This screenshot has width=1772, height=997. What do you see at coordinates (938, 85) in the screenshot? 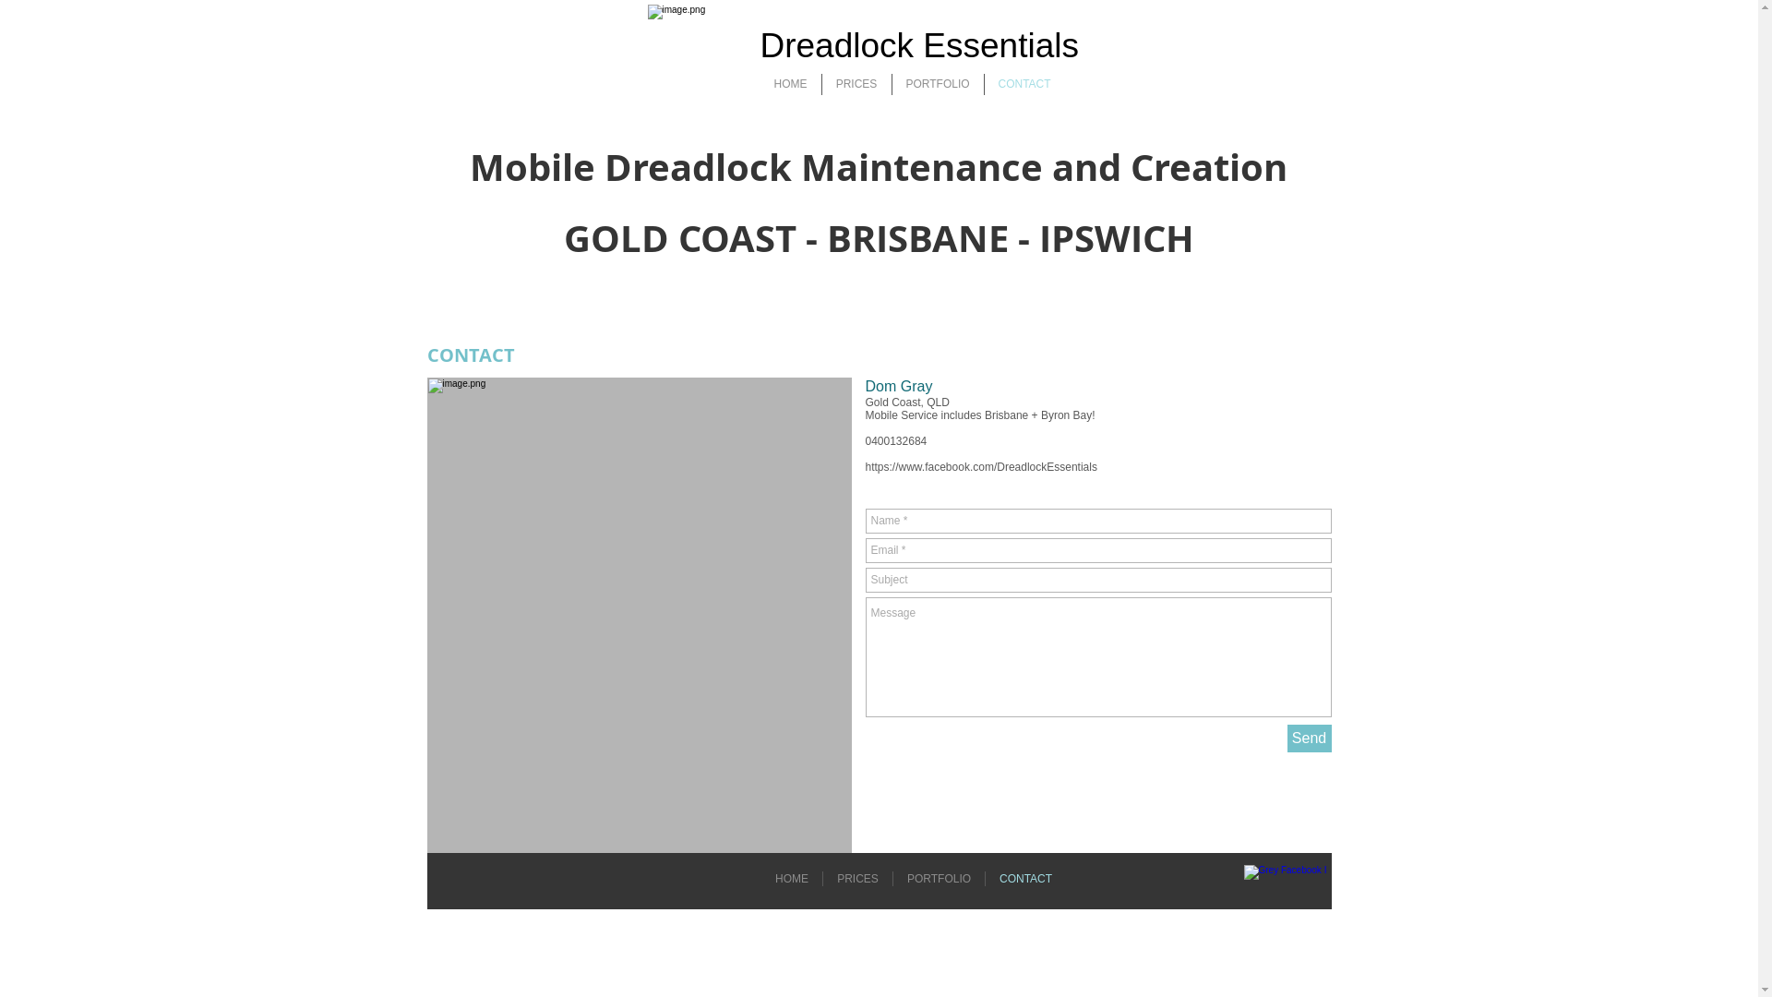
I see `PORTFOLIO` at bounding box center [938, 85].